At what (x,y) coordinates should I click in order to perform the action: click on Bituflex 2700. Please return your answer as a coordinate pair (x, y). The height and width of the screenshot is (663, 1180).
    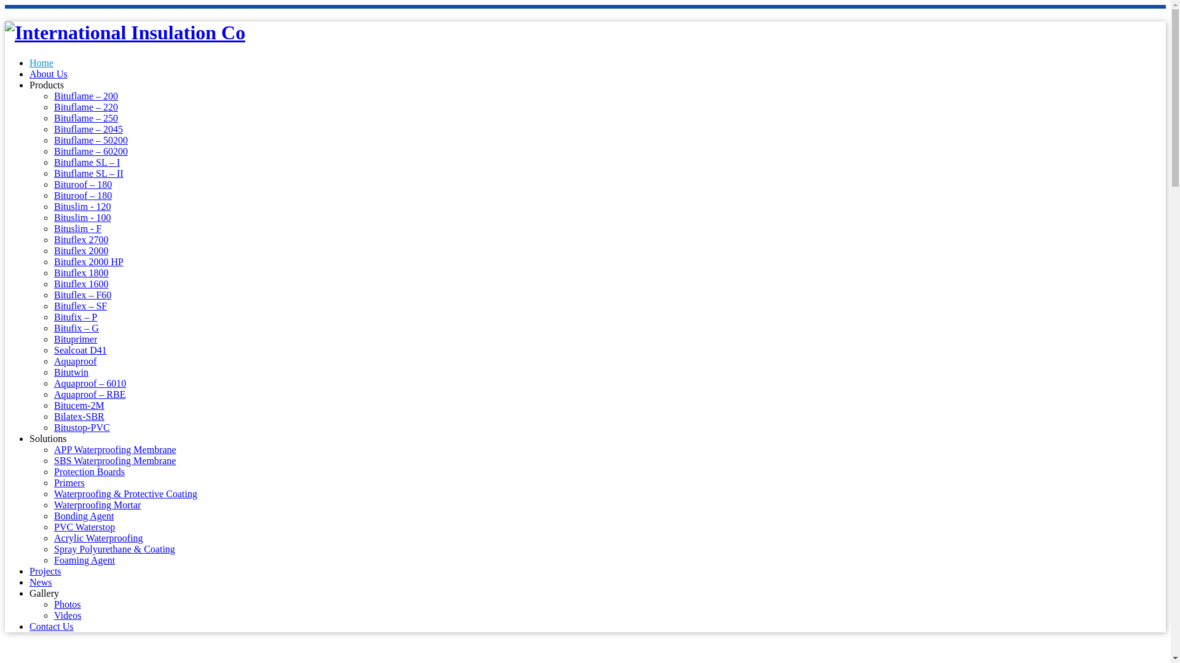
    Looking at the image, I should click on (81, 239).